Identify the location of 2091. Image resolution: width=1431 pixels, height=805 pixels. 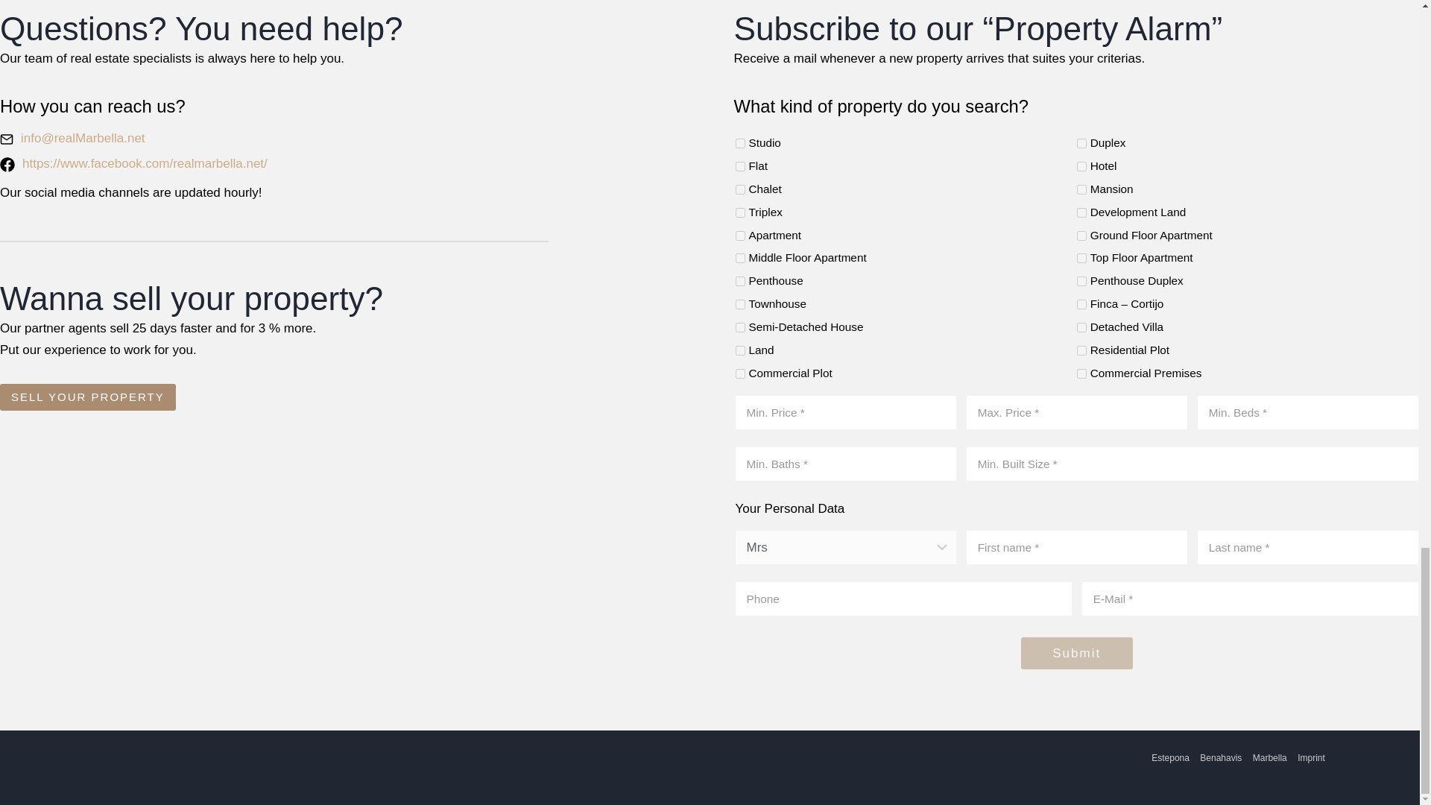
(1081, 212).